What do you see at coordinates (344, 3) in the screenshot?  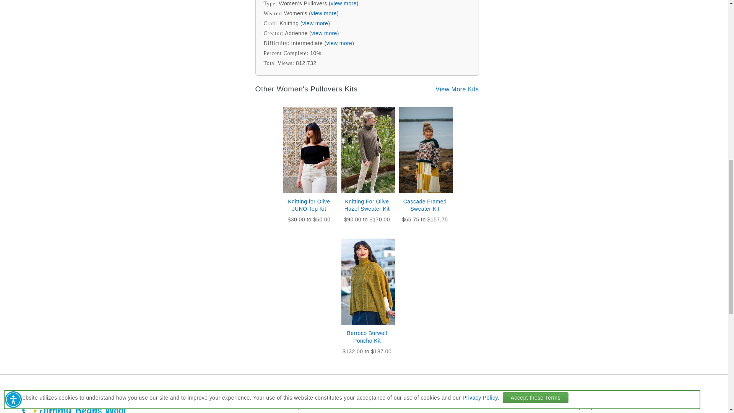 I see `view more` at bounding box center [344, 3].